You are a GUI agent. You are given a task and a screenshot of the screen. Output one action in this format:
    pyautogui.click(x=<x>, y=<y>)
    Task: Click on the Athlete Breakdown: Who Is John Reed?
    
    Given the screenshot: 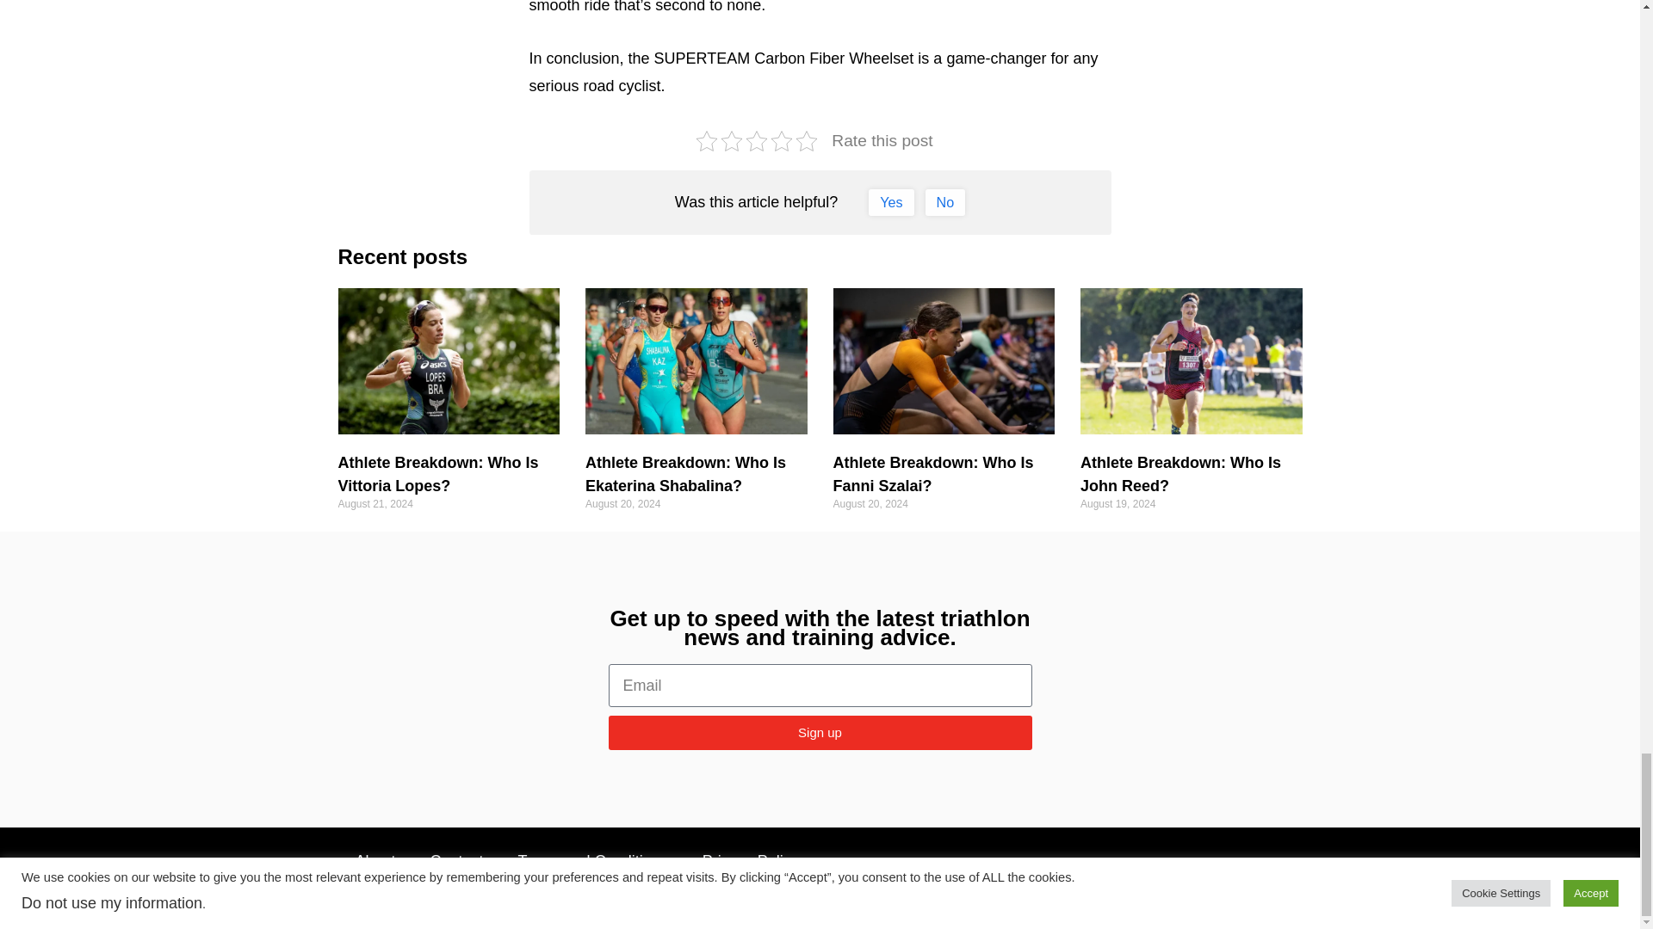 What is the action you would take?
    pyautogui.click(x=1181, y=474)
    